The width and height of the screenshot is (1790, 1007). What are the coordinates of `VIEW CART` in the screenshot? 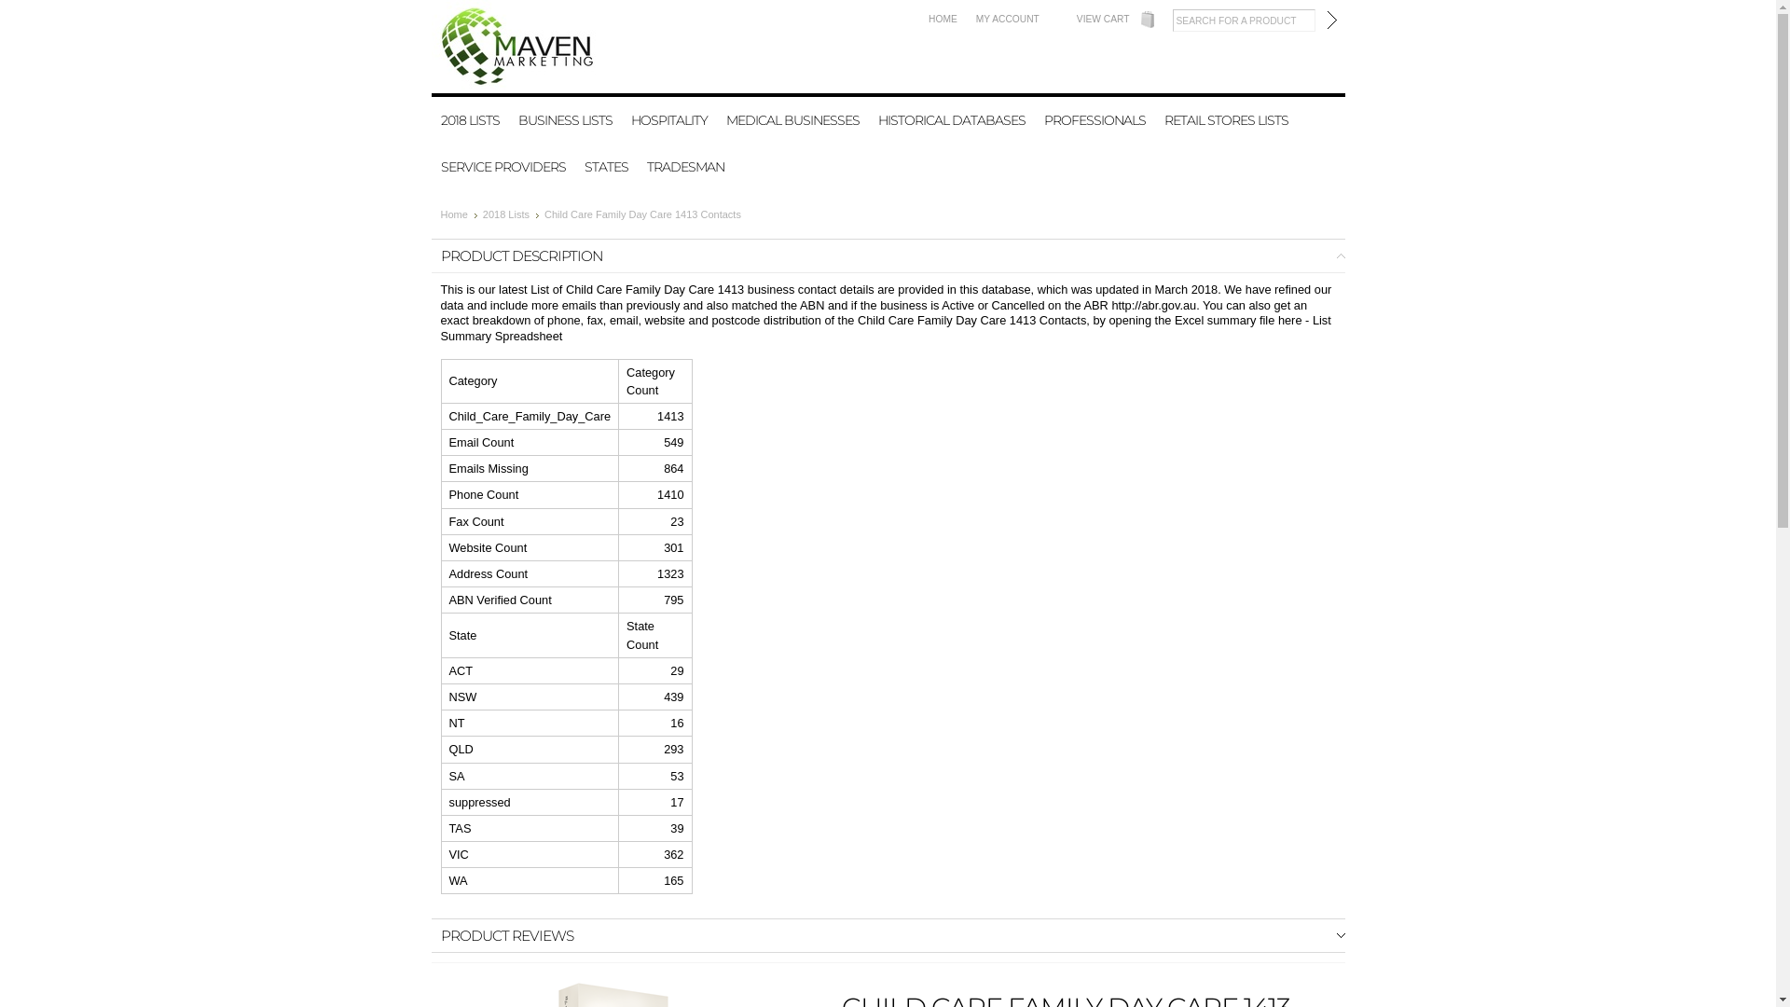 It's located at (1104, 19).